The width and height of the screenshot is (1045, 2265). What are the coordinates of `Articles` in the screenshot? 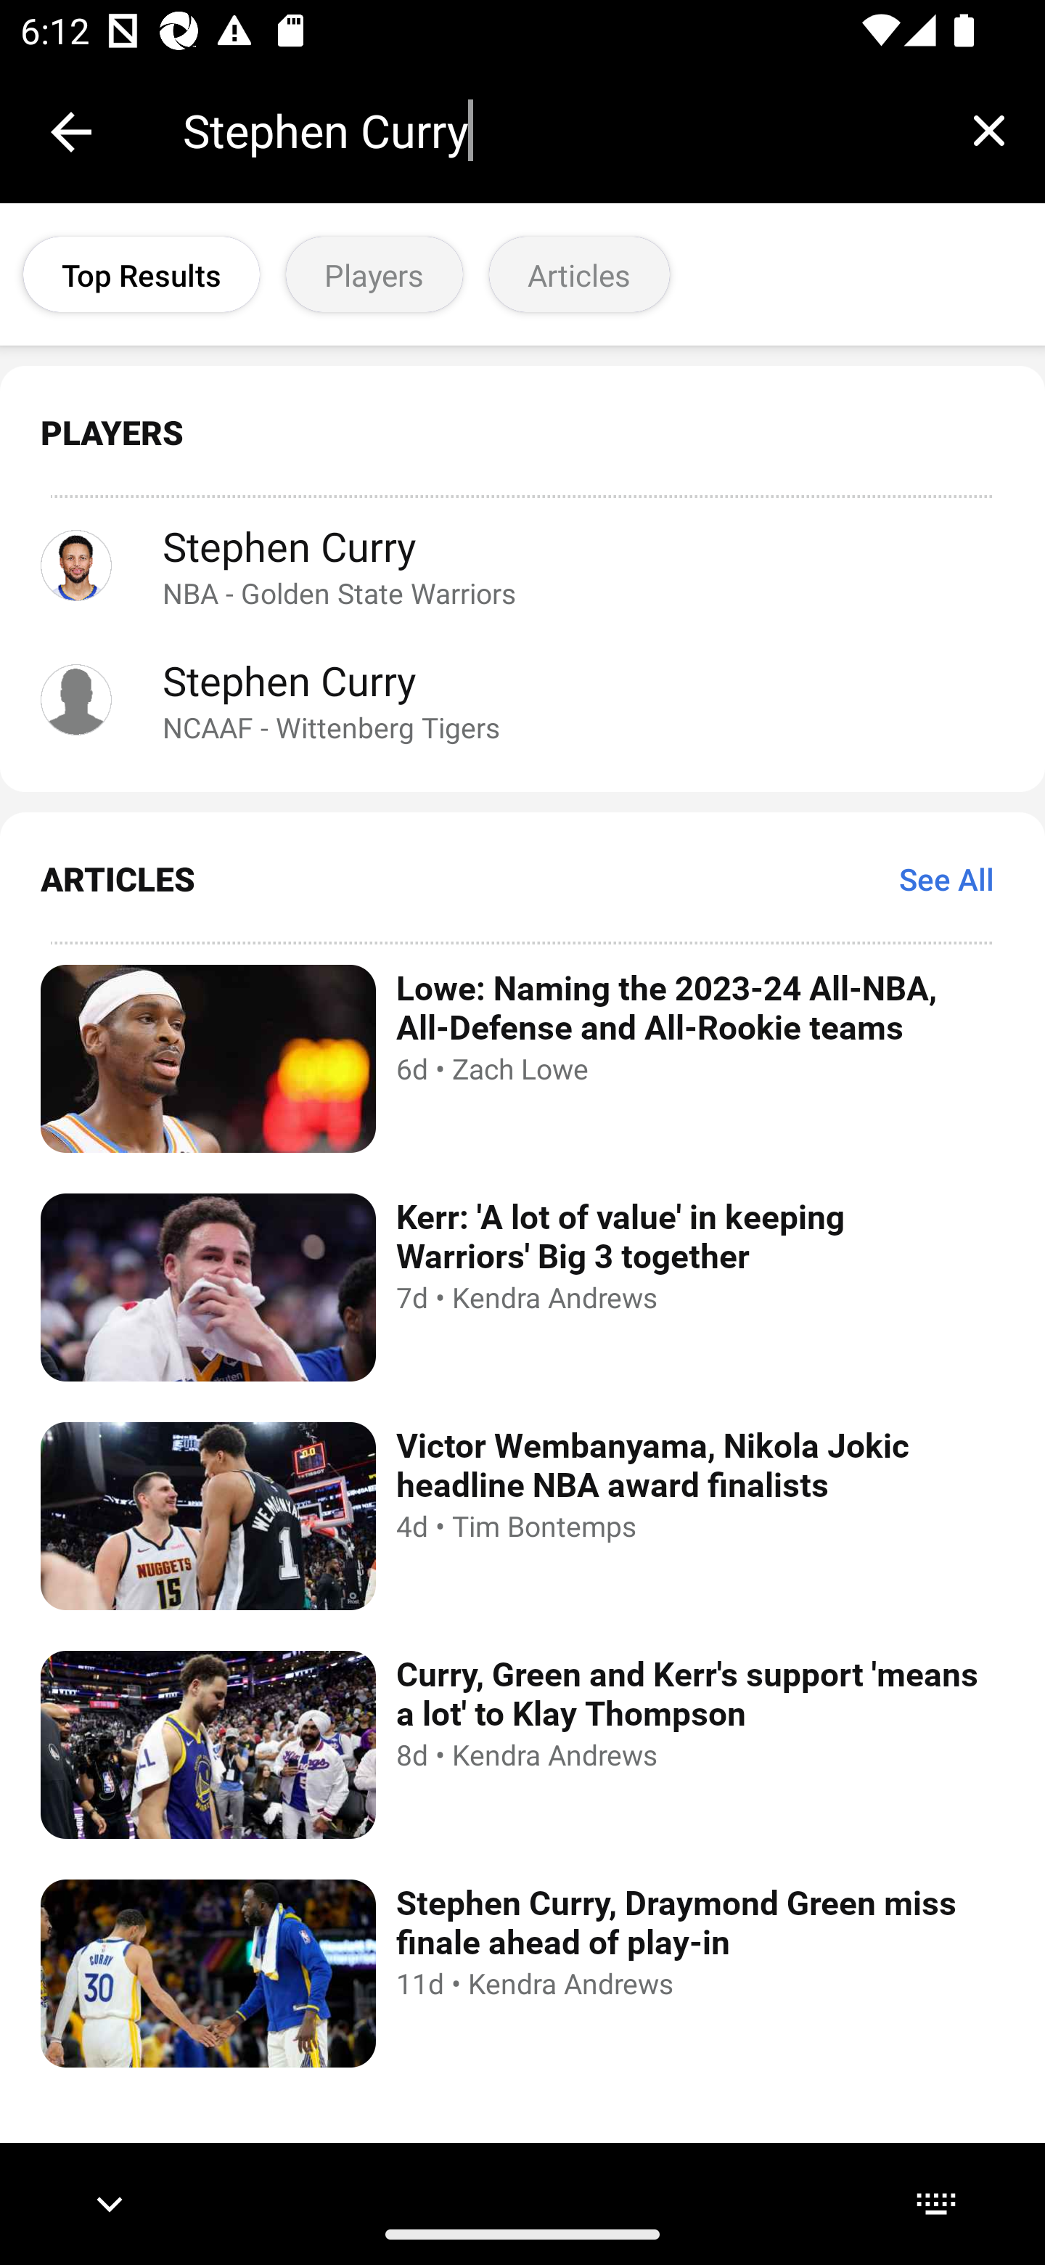 It's located at (579, 274).